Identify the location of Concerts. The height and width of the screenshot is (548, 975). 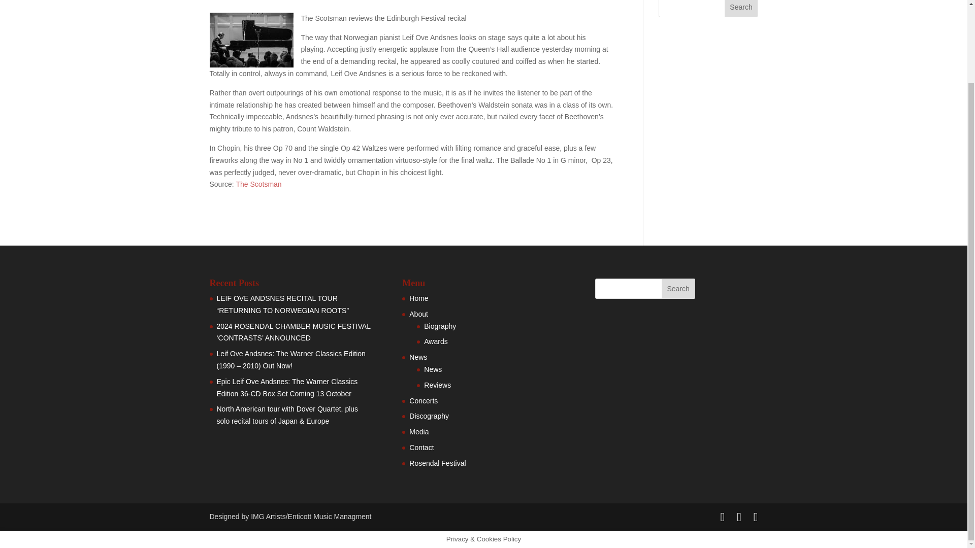
(424, 401).